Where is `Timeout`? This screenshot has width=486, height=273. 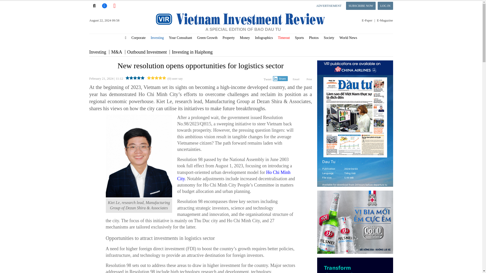 Timeout is located at coordinates (284, 38).